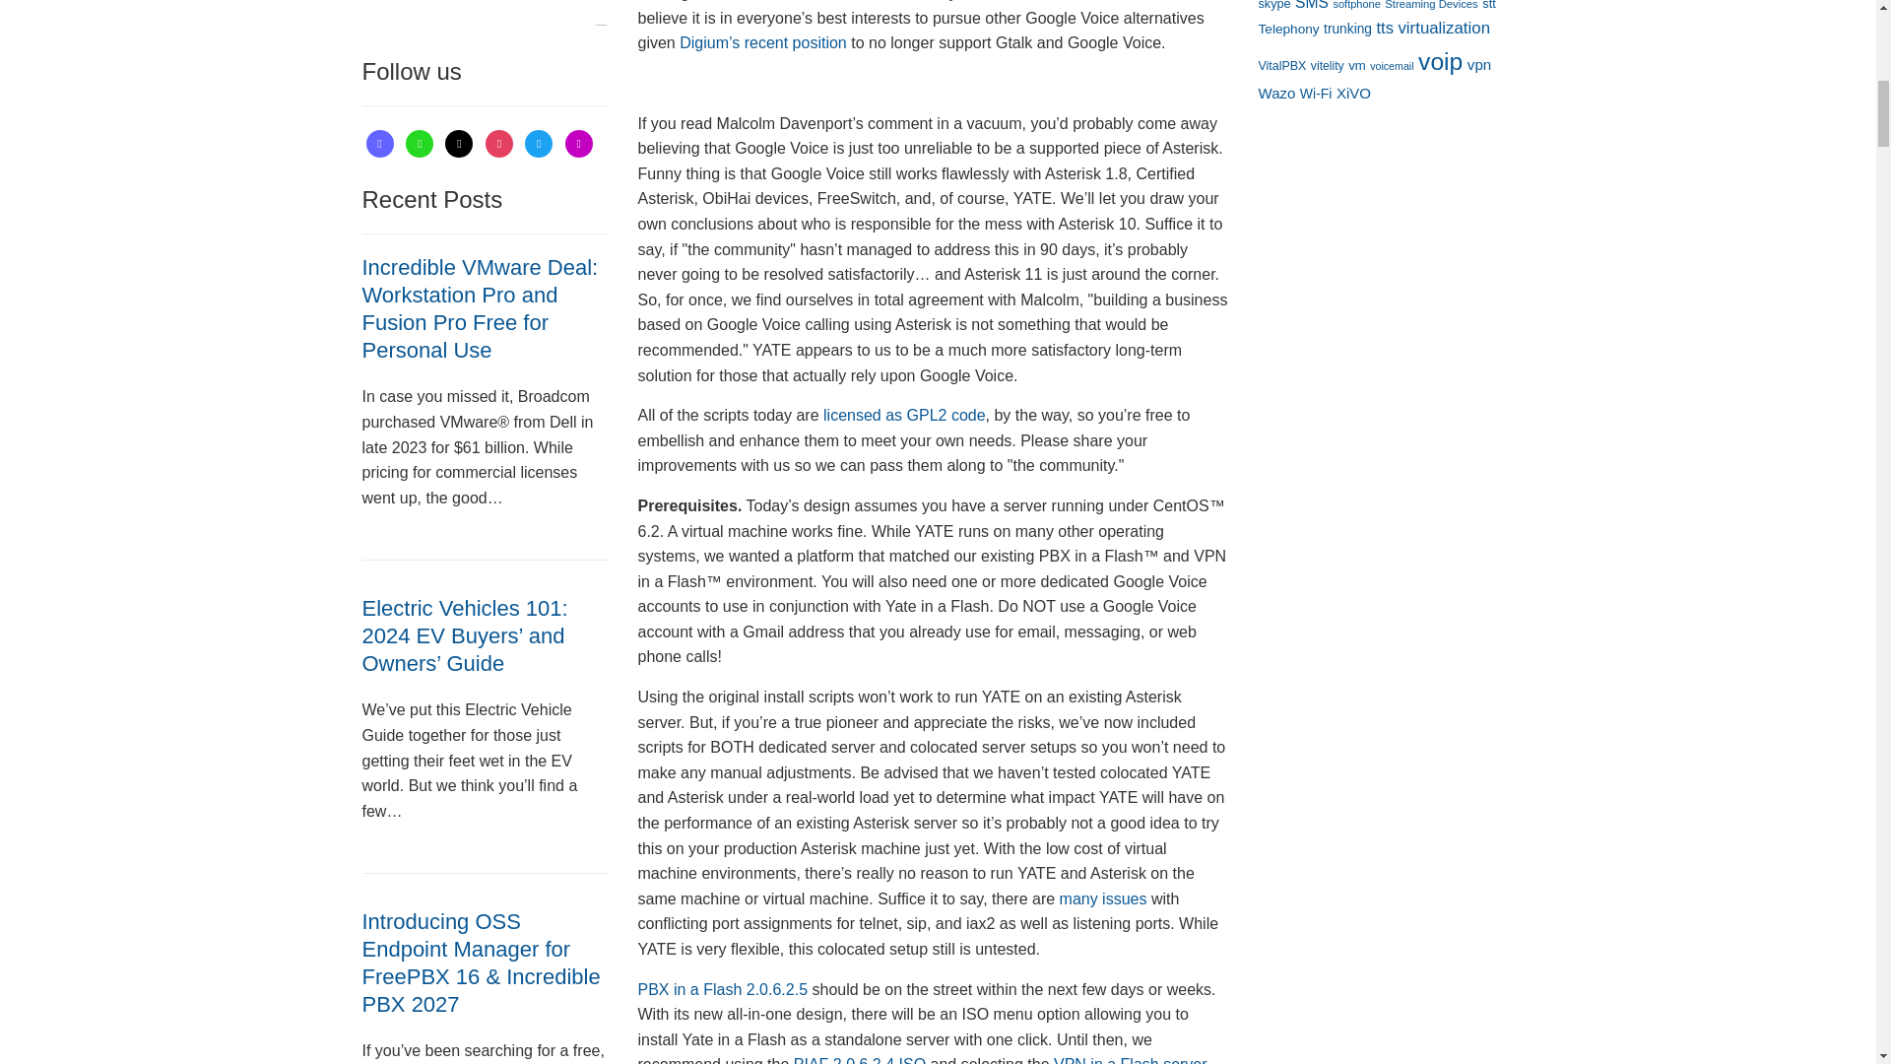 This screenshot has width=1891, height=1064. Describe the element at coordinates (380, 142) in the screenshot. I see `mastodon` at that location.